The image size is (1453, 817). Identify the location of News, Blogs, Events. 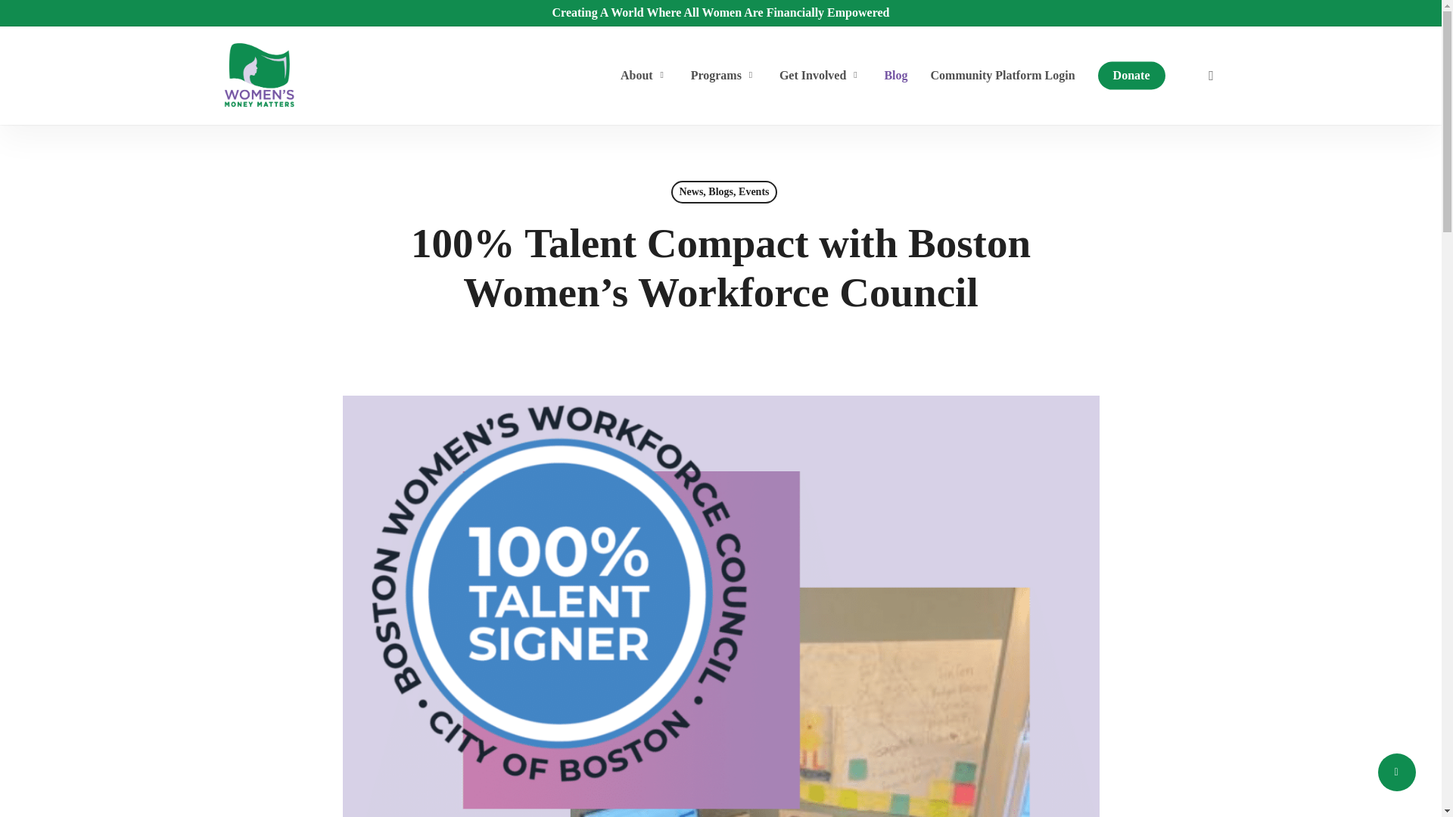
(723, 191).